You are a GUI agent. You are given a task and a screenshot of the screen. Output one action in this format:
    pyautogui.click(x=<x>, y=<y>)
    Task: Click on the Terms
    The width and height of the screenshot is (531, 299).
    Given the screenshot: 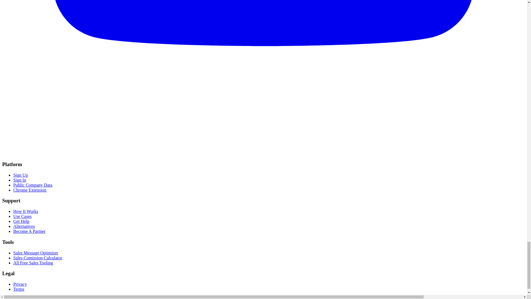 What is the action you would take?
    pyautogui.click(x=19, y=289)
    